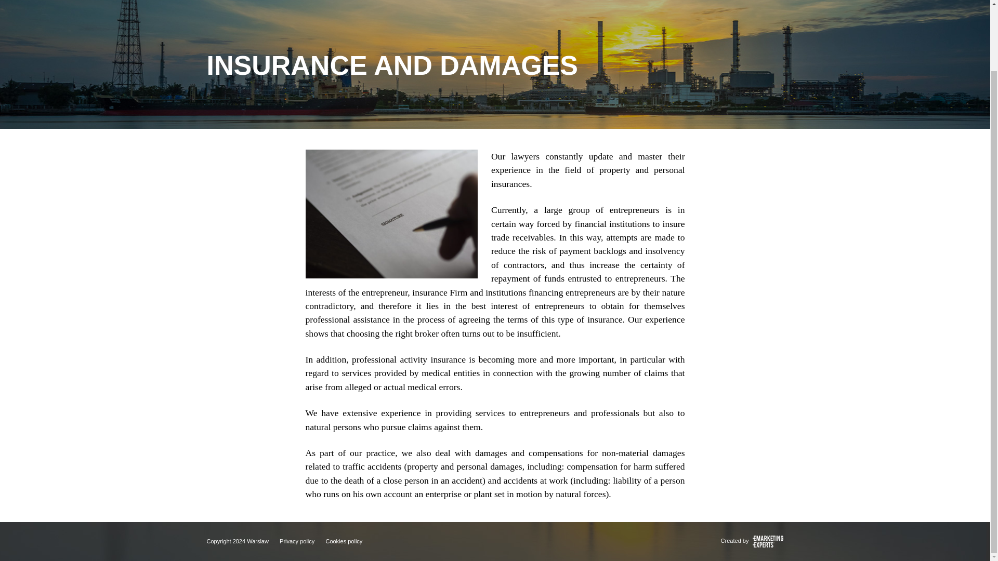 The image size is (998, 561). What do you see at coordinates (257, 541) in the screenshot?
I see `Warslaw` at bounding box center [257, 541].